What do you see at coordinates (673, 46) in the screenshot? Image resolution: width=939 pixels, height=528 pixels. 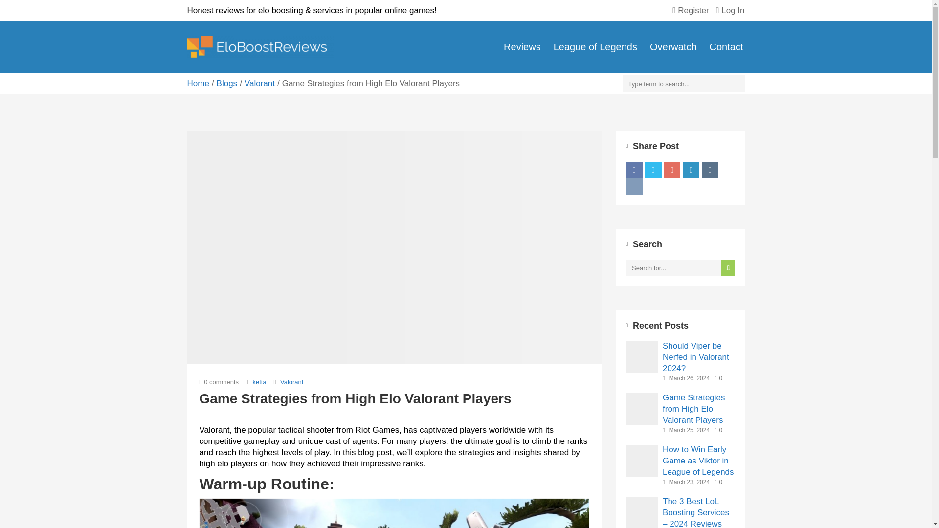 I see `Overwatch` at bounding box center [673, 46].